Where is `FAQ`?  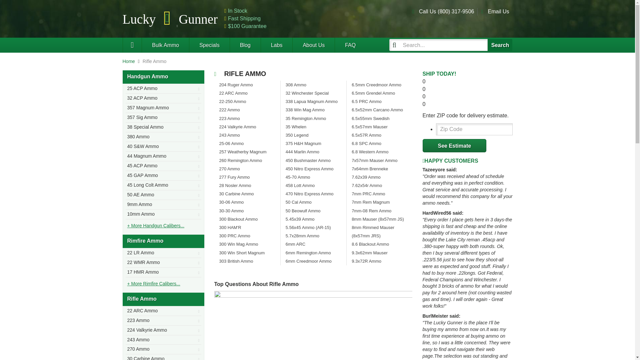 FAQ is located at coordinates (350, 45).